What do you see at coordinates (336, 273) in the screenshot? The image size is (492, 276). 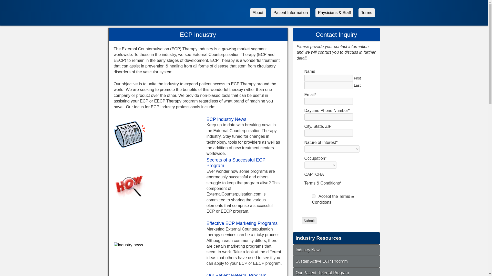 I see `Our Patient Referral Program` at bounding box center [336, 273].